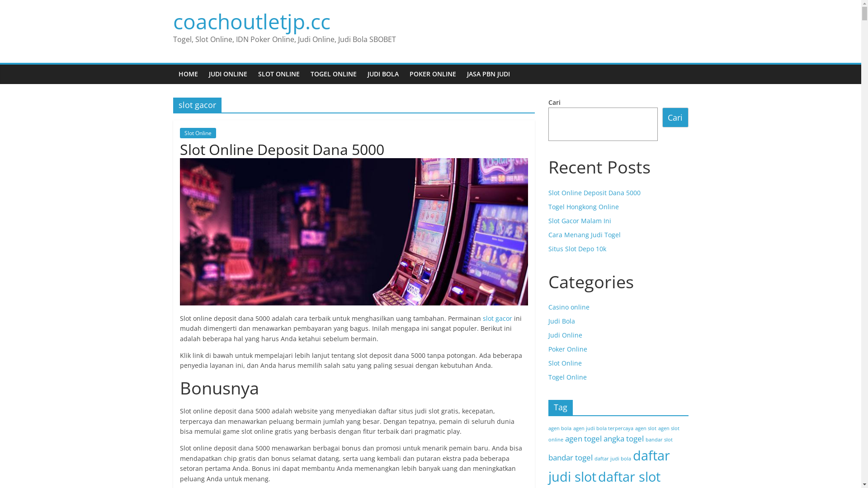 The height and width of the screenshot is (488, 868). I want to click on Togel Hongkong Online, so click(583, 207).